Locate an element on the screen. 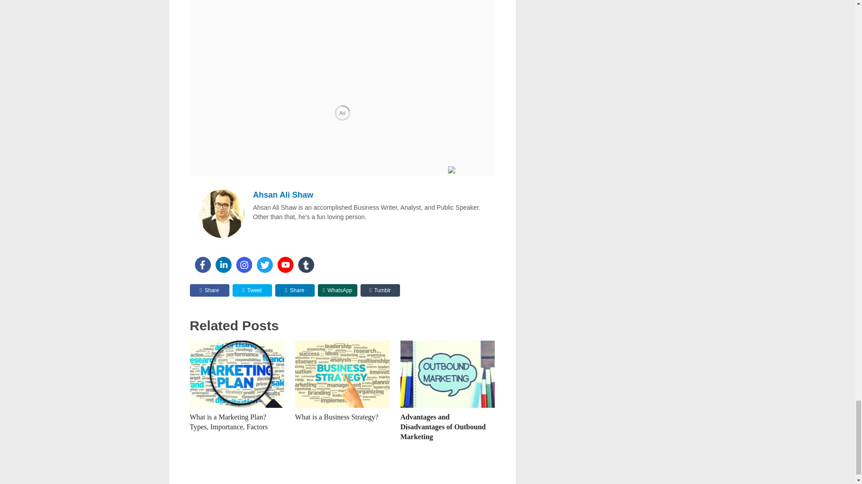 Image resolution: width=862 pixels, height=484 pixels. Ahsan Ali Shaw is located at coordinates (283, 194).